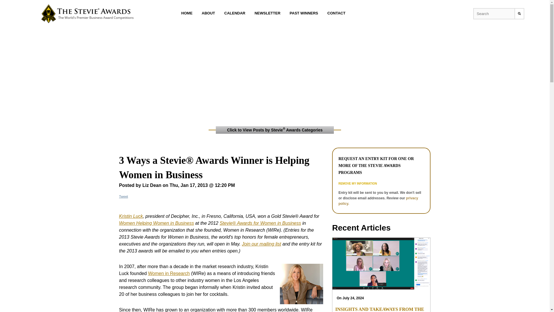 The image size is (554, 312). I want to click on Tweet, so click(123, 196).